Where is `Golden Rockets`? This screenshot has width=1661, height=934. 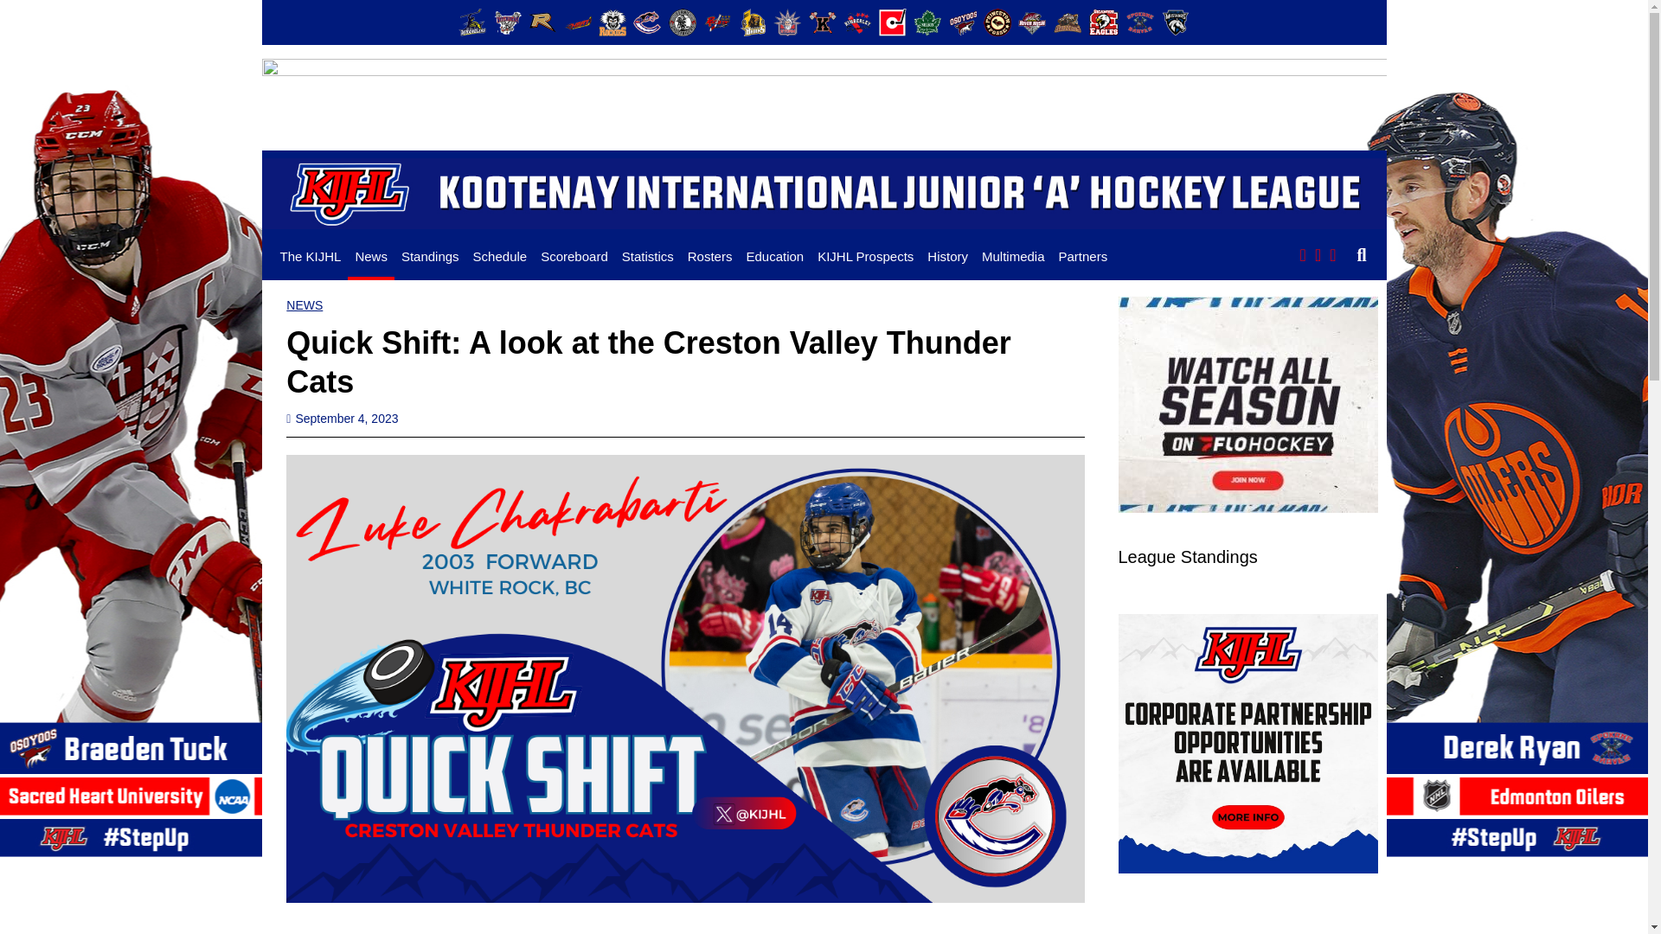 Golden Rockets is located at coordinates (716, 22).